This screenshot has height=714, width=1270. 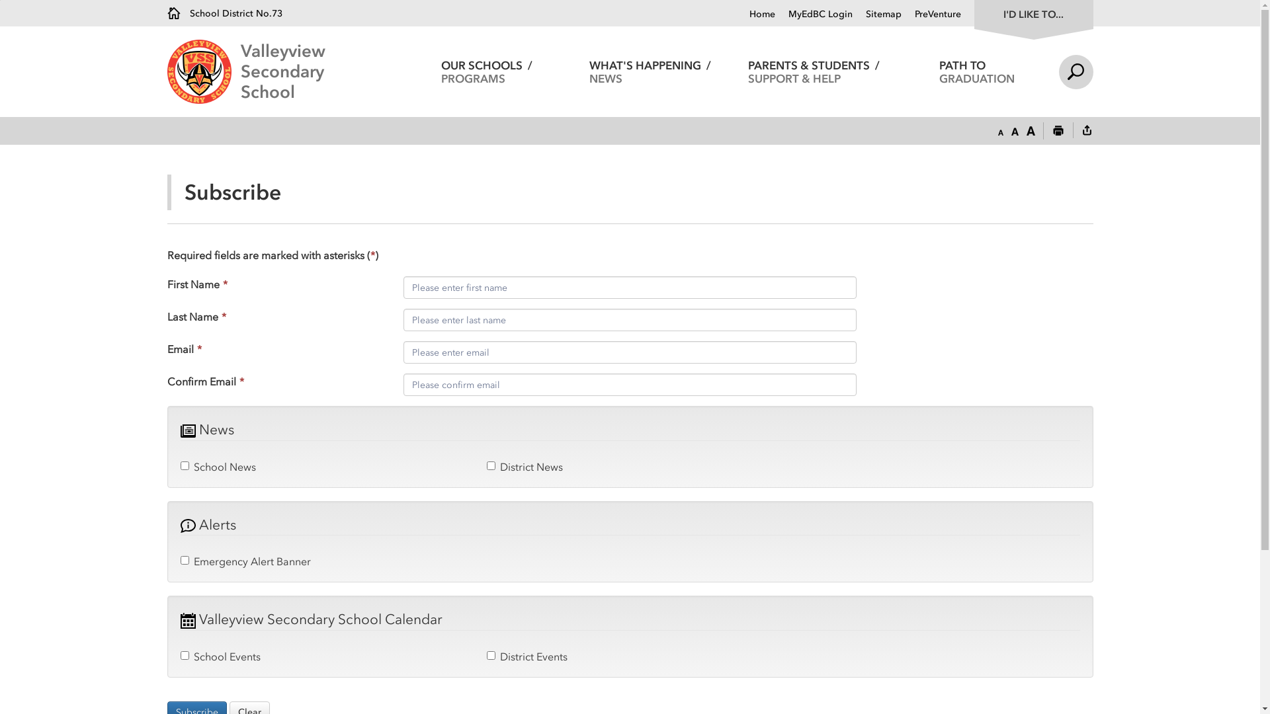 I want to click on Click to return to the homepage, so click(x=204, y=71).